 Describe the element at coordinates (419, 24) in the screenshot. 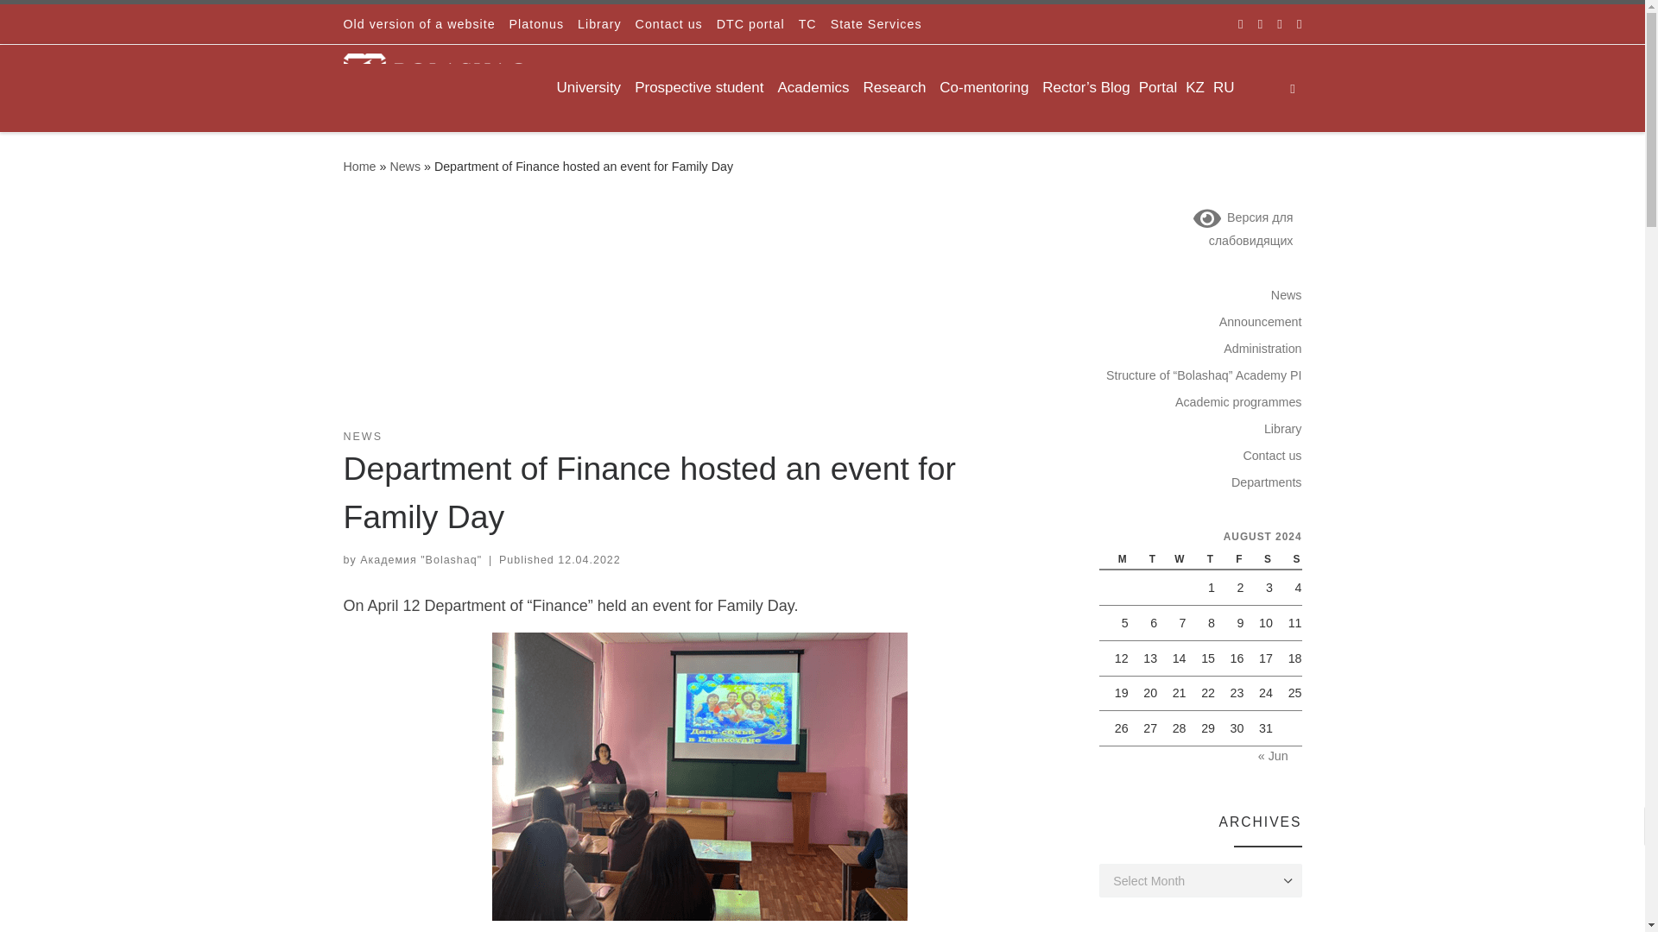

I see `Old version of a website` at that location.